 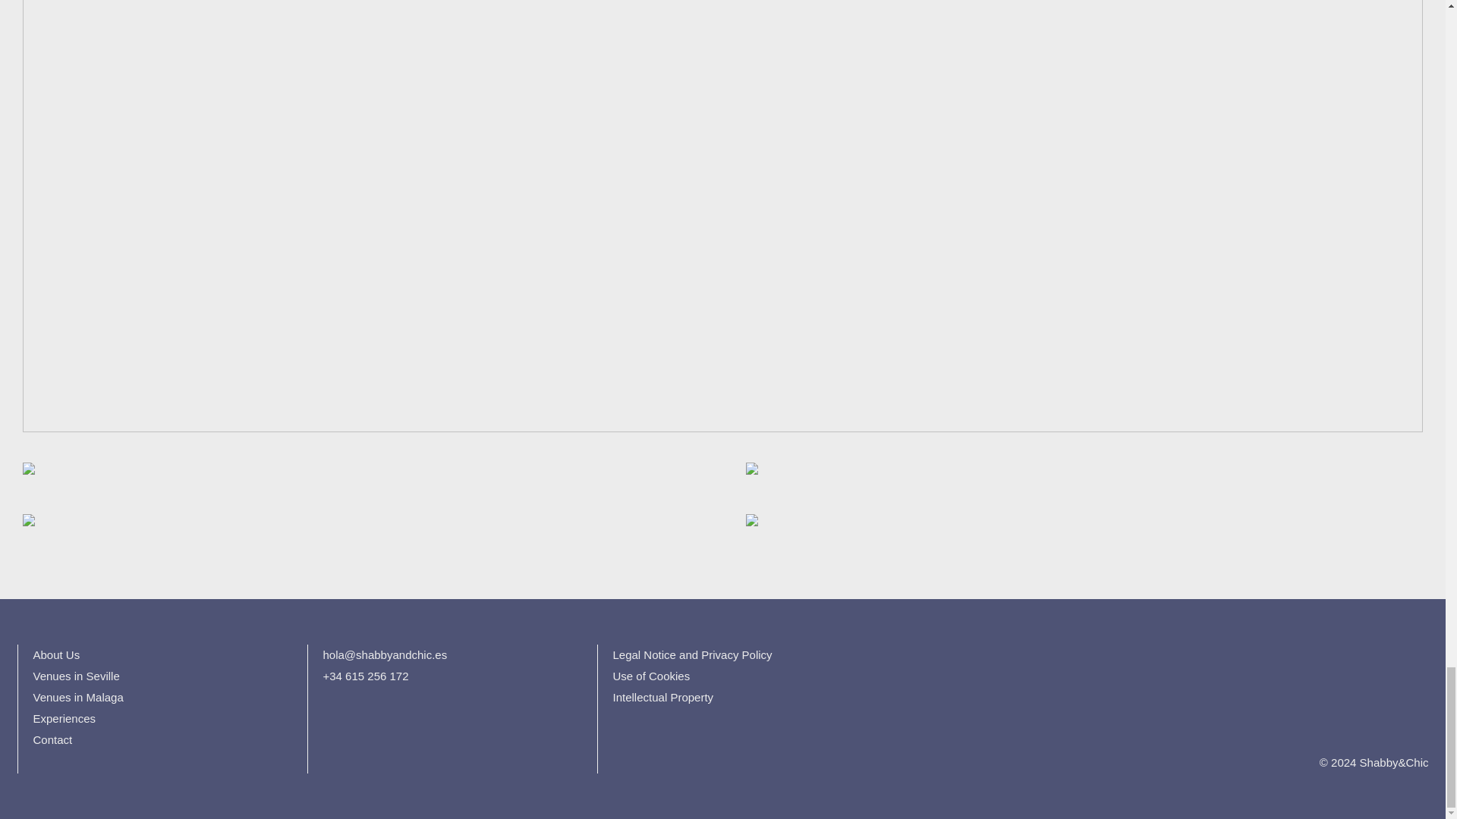 What do you see at coordinates (79, 697) in the screenshot?
I see `Venues in Malaga` at bounding box center [79, 697].